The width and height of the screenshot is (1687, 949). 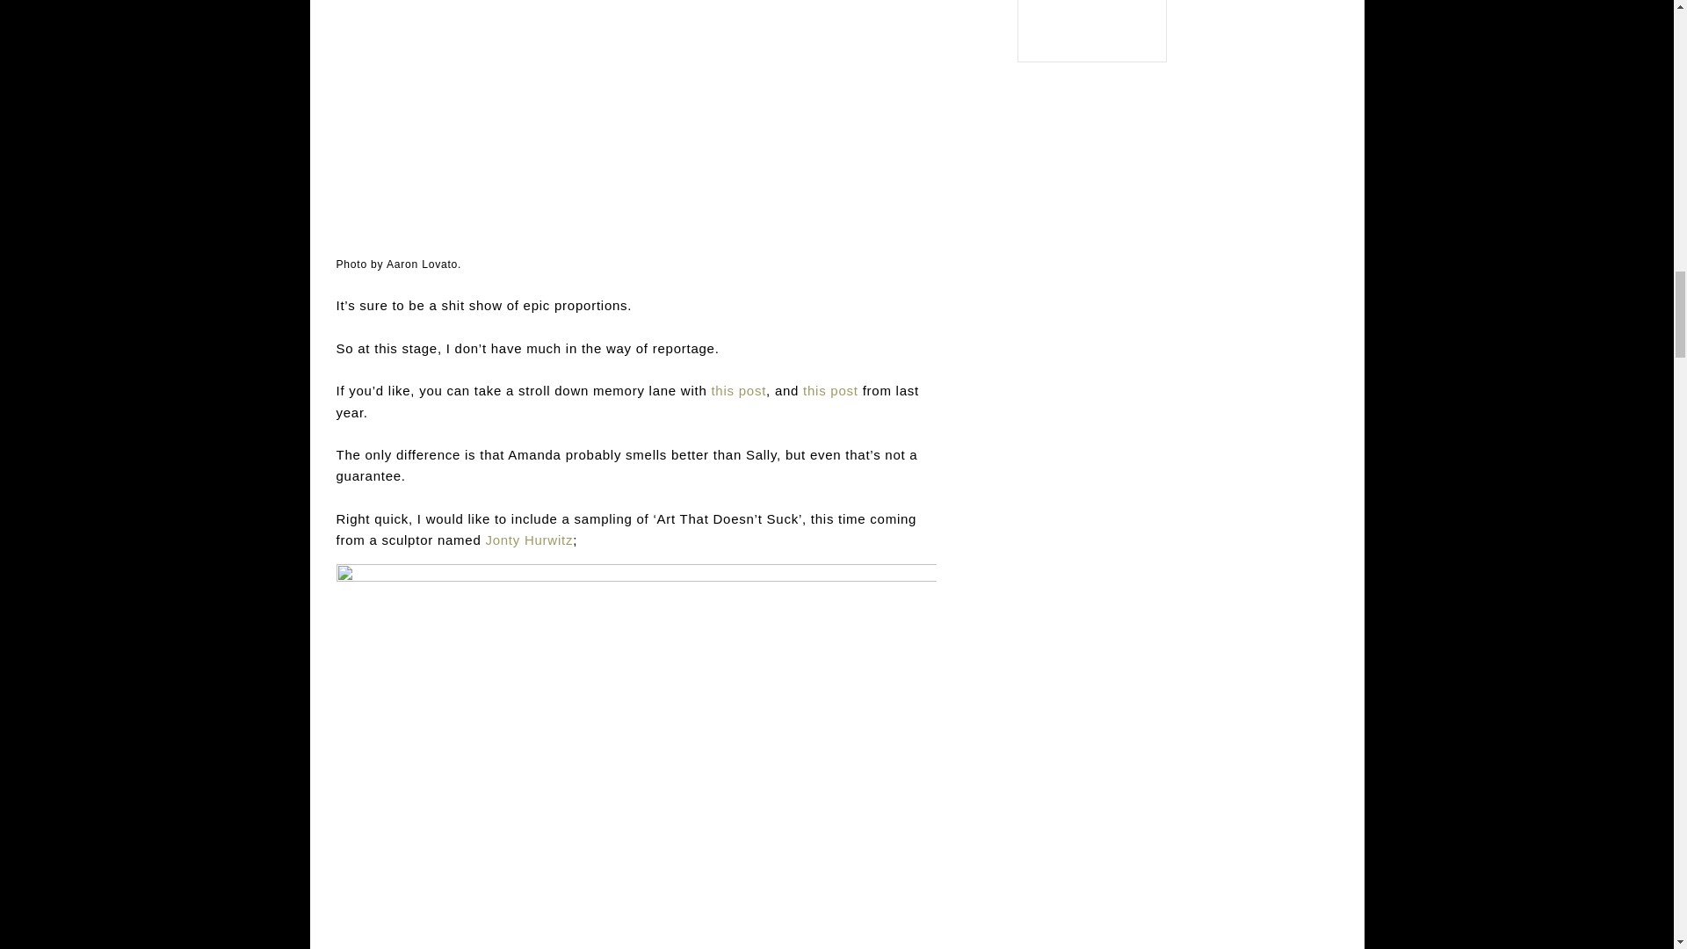 What do you see at coordinates (830, 390) in the screenshot?
I see `this post` at bounding box center [830, 390].